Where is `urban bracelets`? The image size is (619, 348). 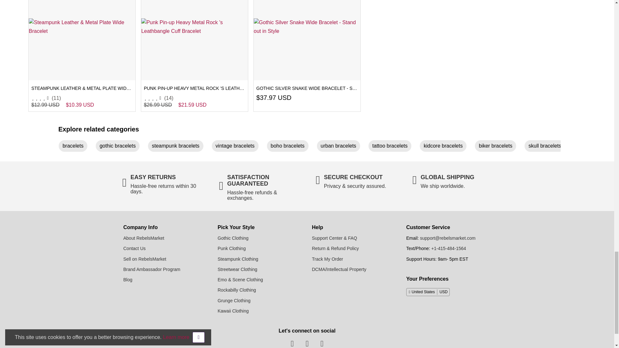 urban bracelets is located at coordinates (341, 147).